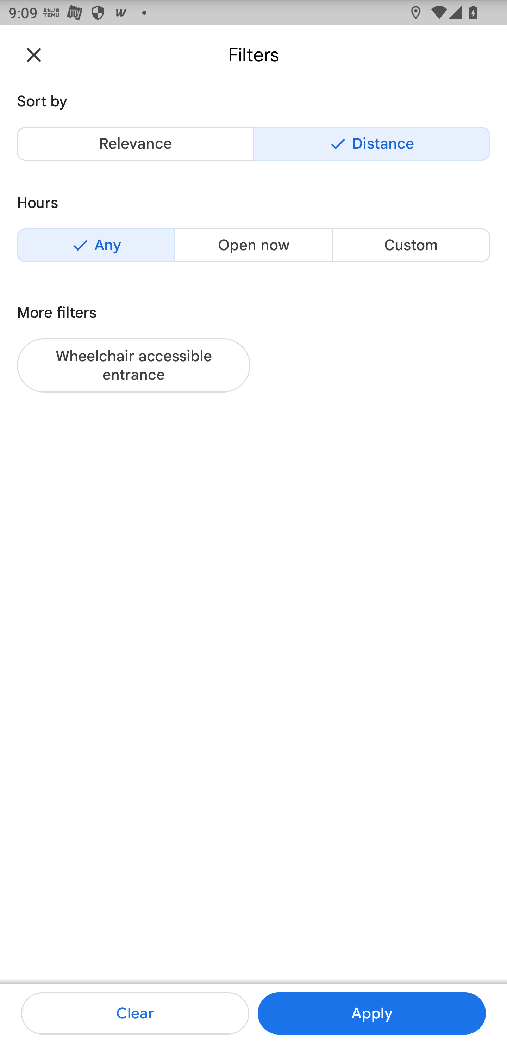  I want to click on Clear Clear Clear, so click(135, 1013).